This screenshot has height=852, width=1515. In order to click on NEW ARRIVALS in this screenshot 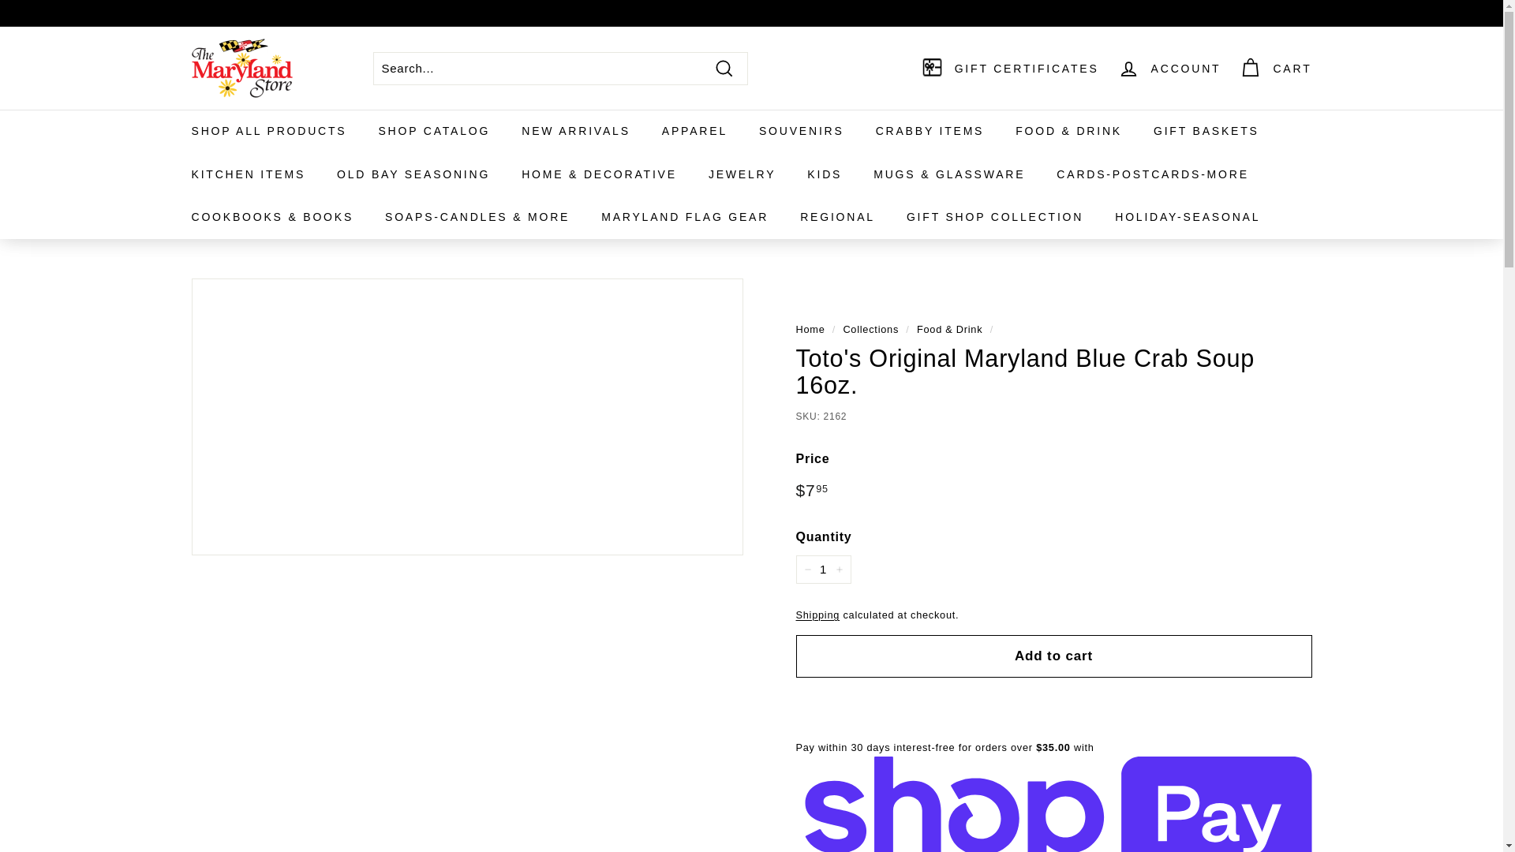, I will do `click(576, 131)`.